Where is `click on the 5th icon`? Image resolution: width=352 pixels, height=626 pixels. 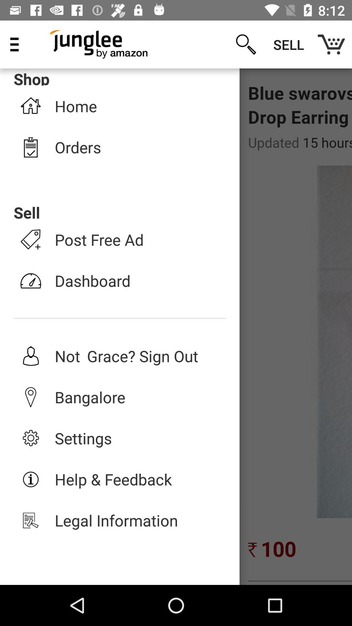 click on the 5th icon is located at coordinates (31, 356).